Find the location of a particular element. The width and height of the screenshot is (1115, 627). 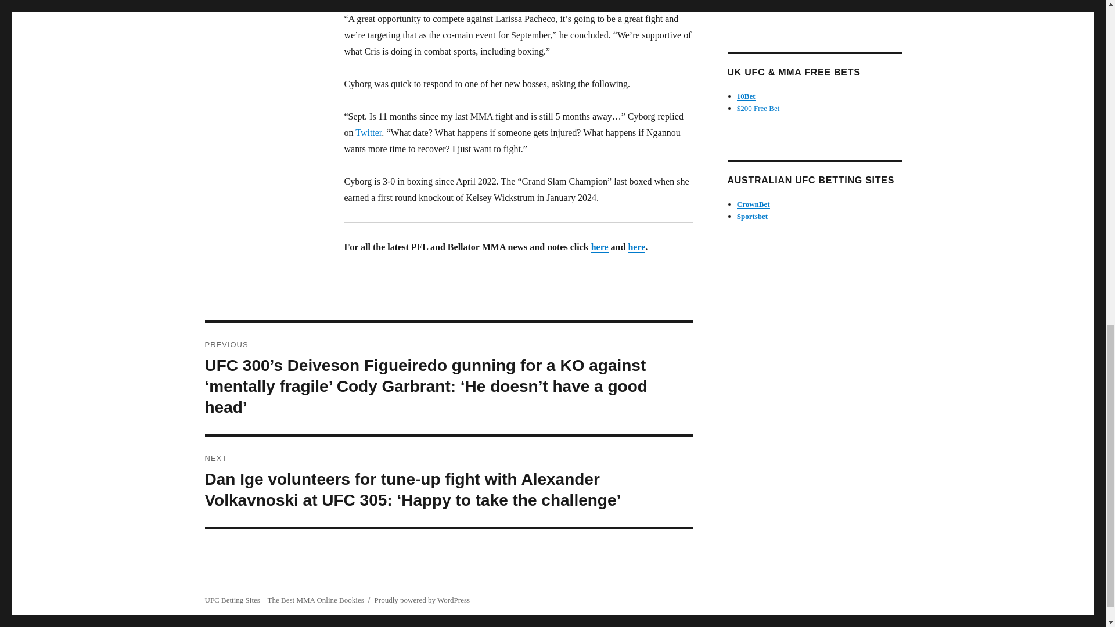

here is located at coordinates (599, 247).